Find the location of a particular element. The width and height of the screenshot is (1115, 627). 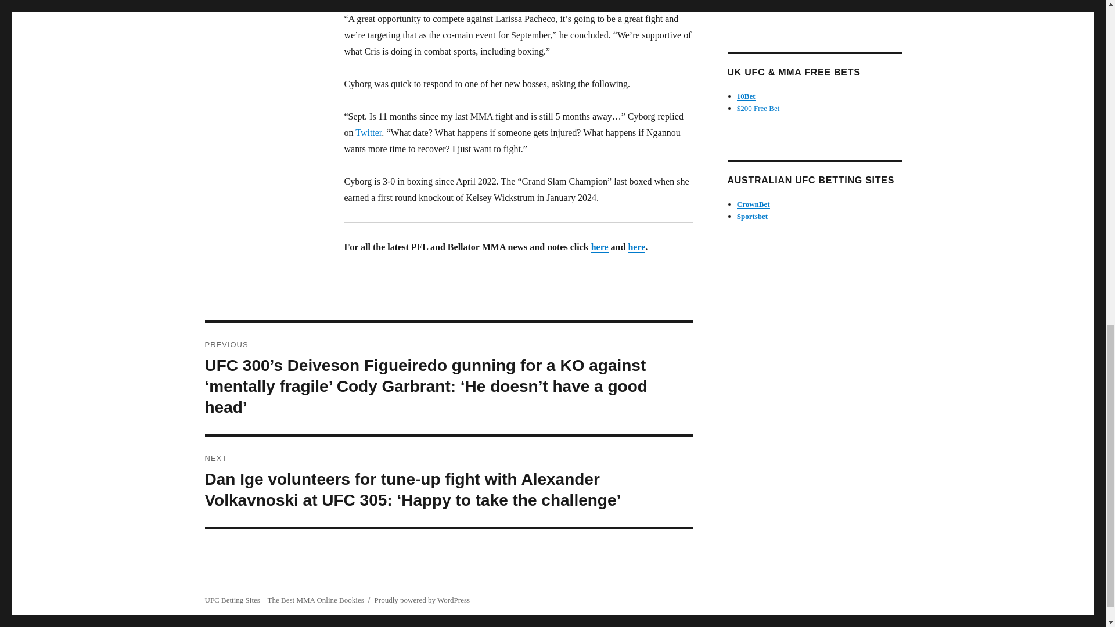

here is located at coordinates (599, 247).